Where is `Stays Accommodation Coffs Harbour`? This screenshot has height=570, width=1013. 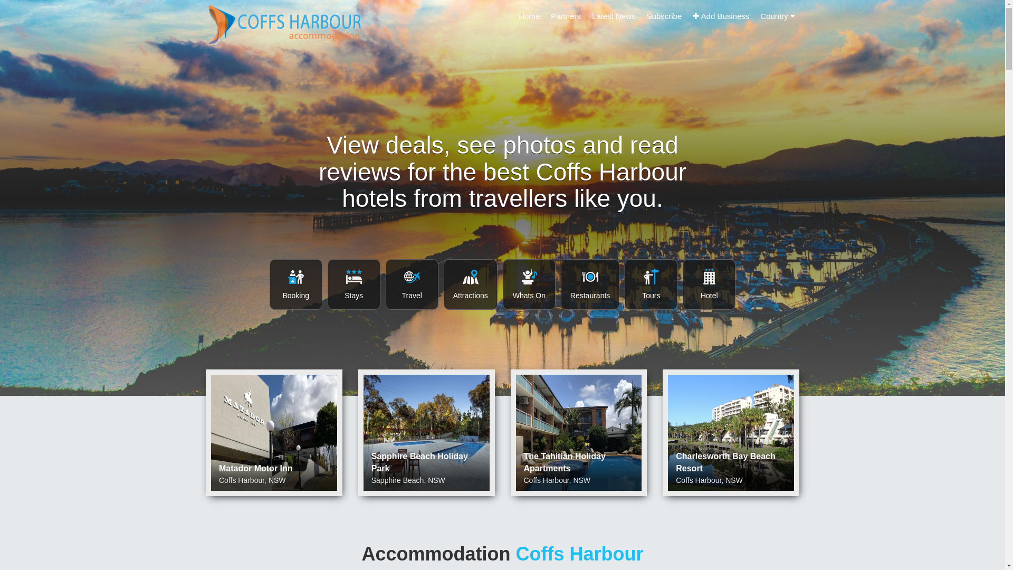 Stays Accommodation Coffs Harbour is located at coordinates (354, 284).